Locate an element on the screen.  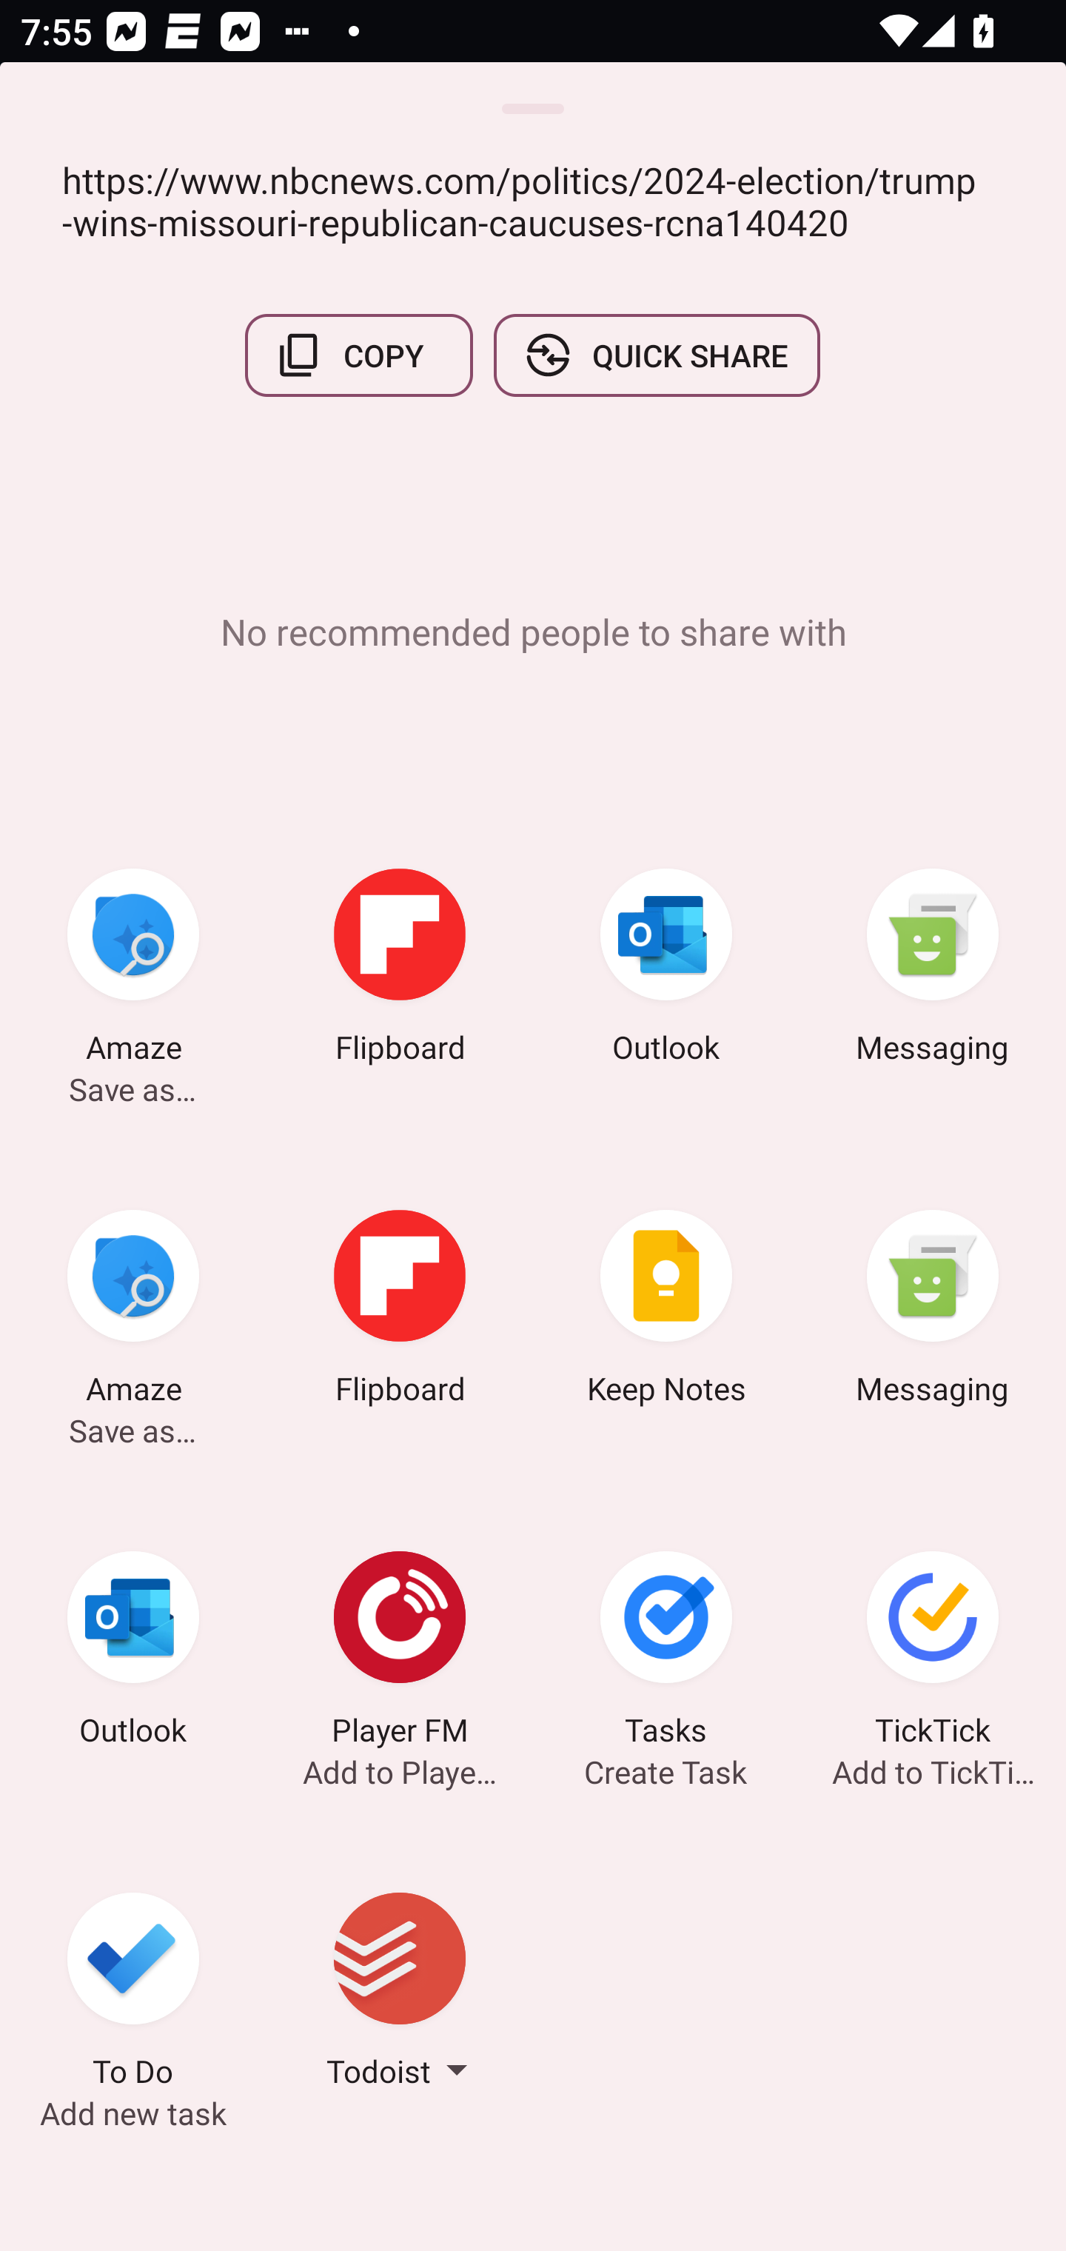
Flipboard is located at coordinates (400, 1312).